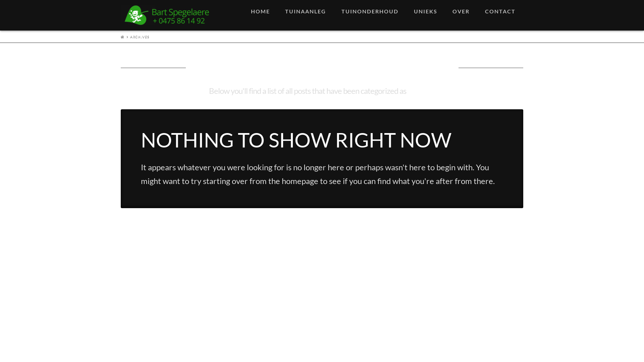 The width and height of the screenshot is (644, 362). Describe the element at coordinates (370, 15) in the screenshot. I see `TUINONDERHOUD` at that location.